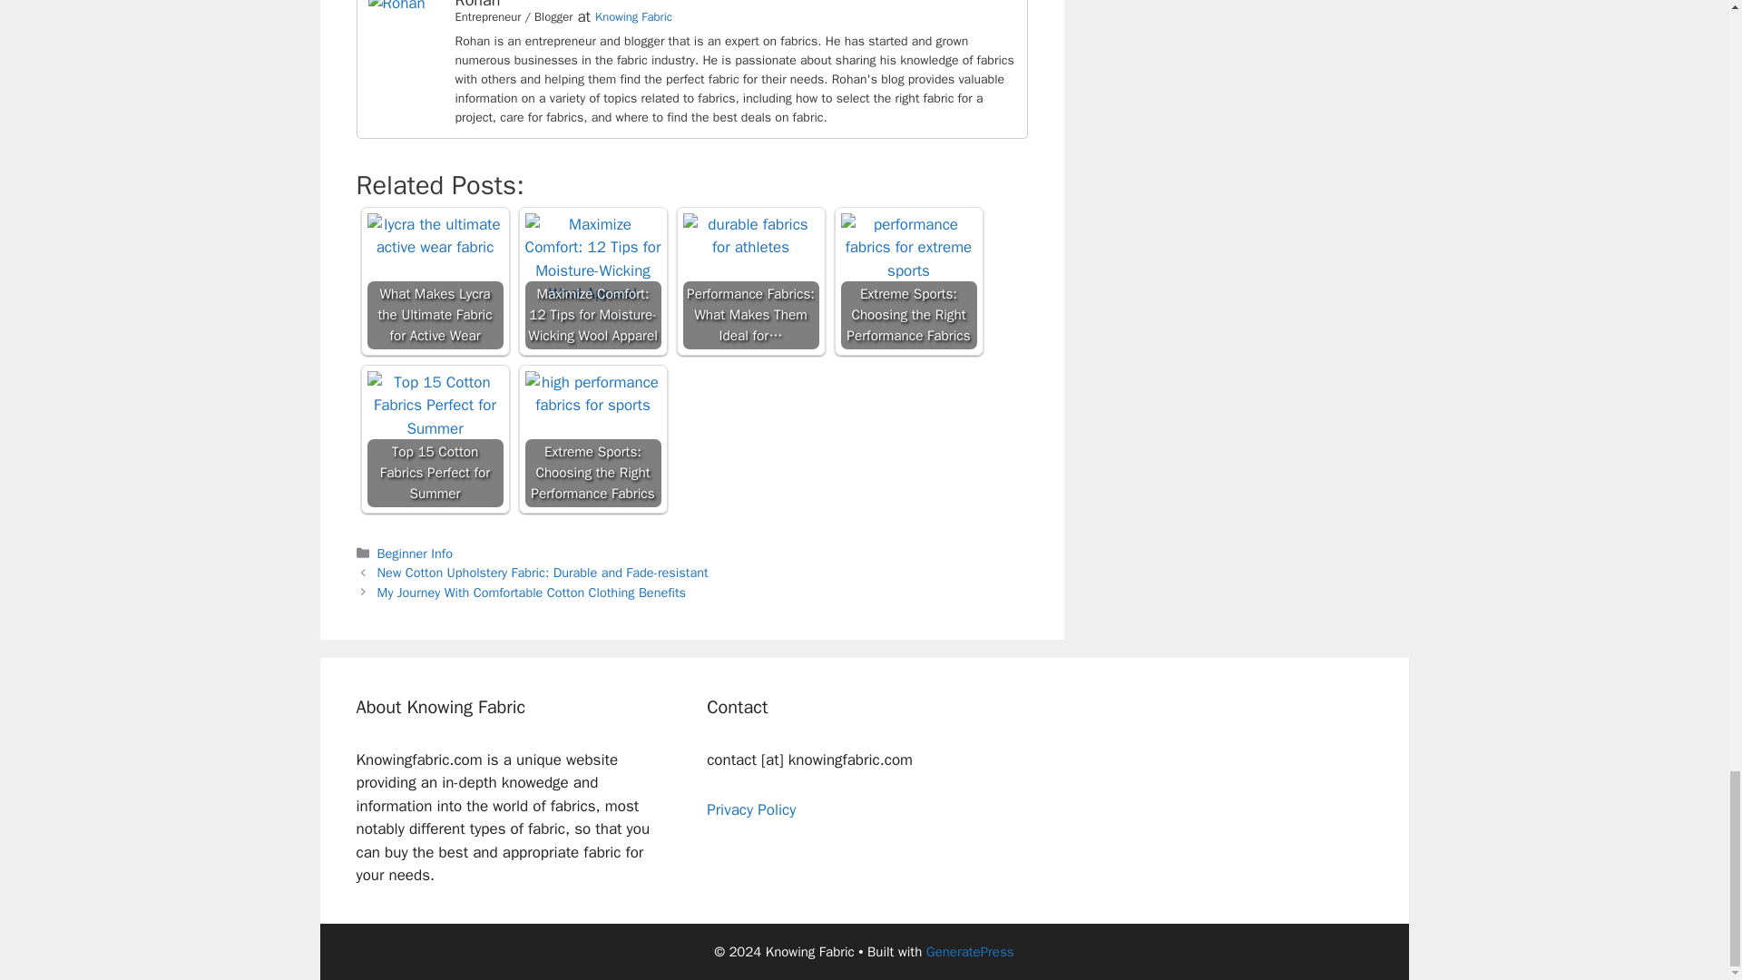 Image resolution: width=1742 pixels, height=980 pixels. I want to click on What Makes Lycra the Ultimate Fabric for Active Wear, so click(434, 281).